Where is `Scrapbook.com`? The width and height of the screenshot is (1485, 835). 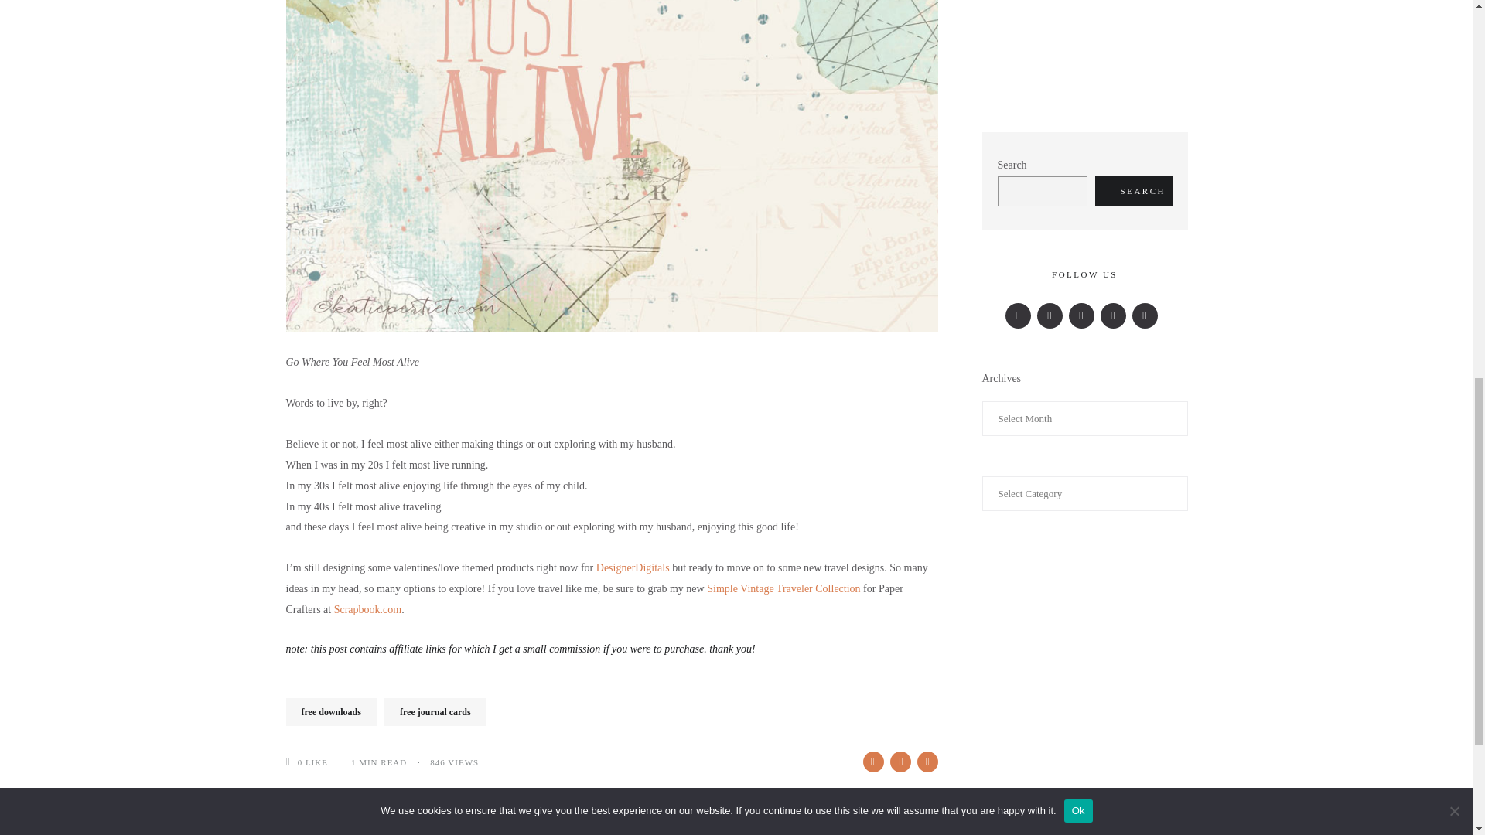 Scrapbook.com is located at coordinates (367, 609).